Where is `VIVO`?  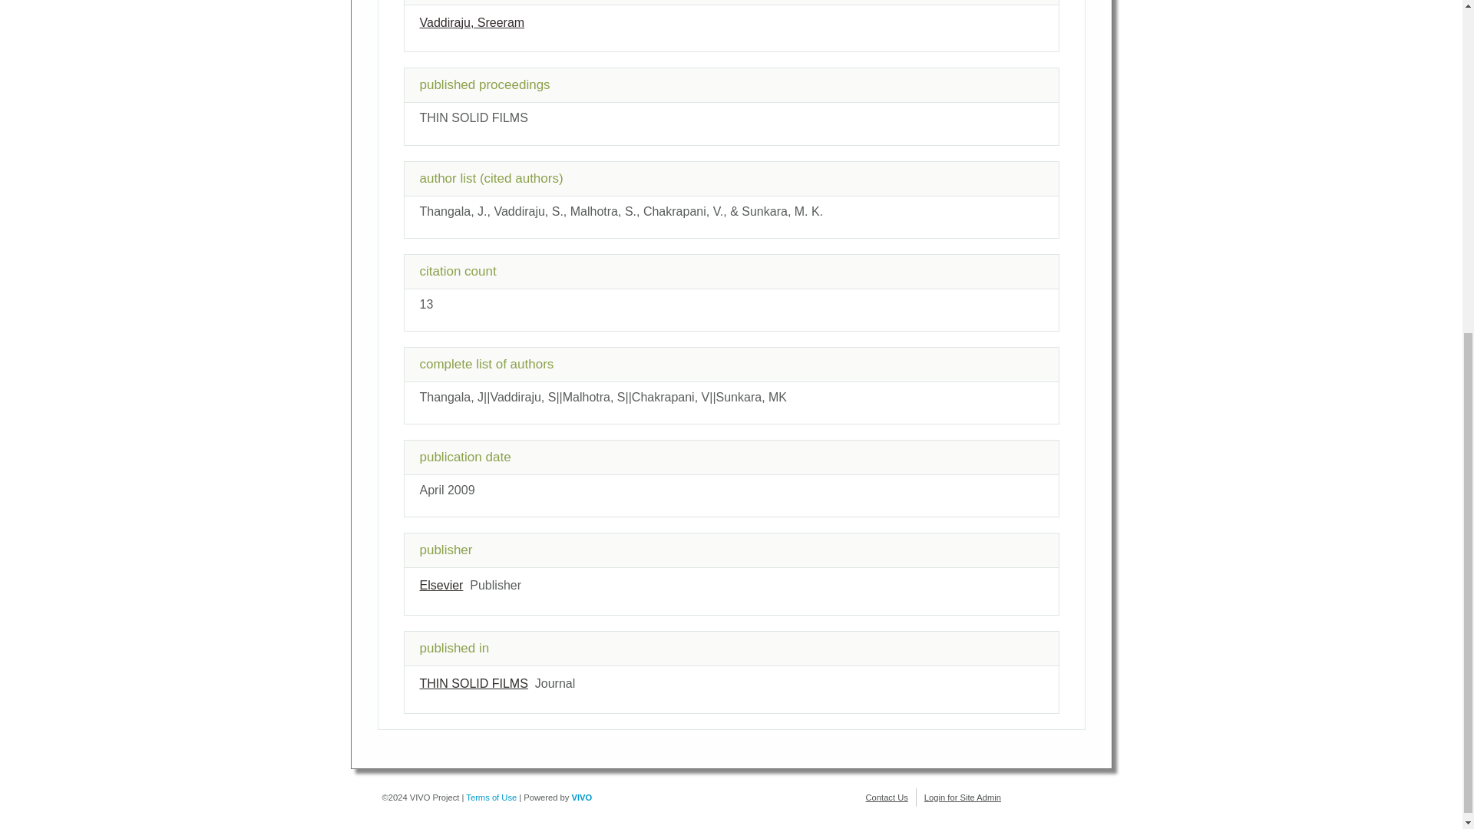
VIVO is located at coordinates (582, 797).